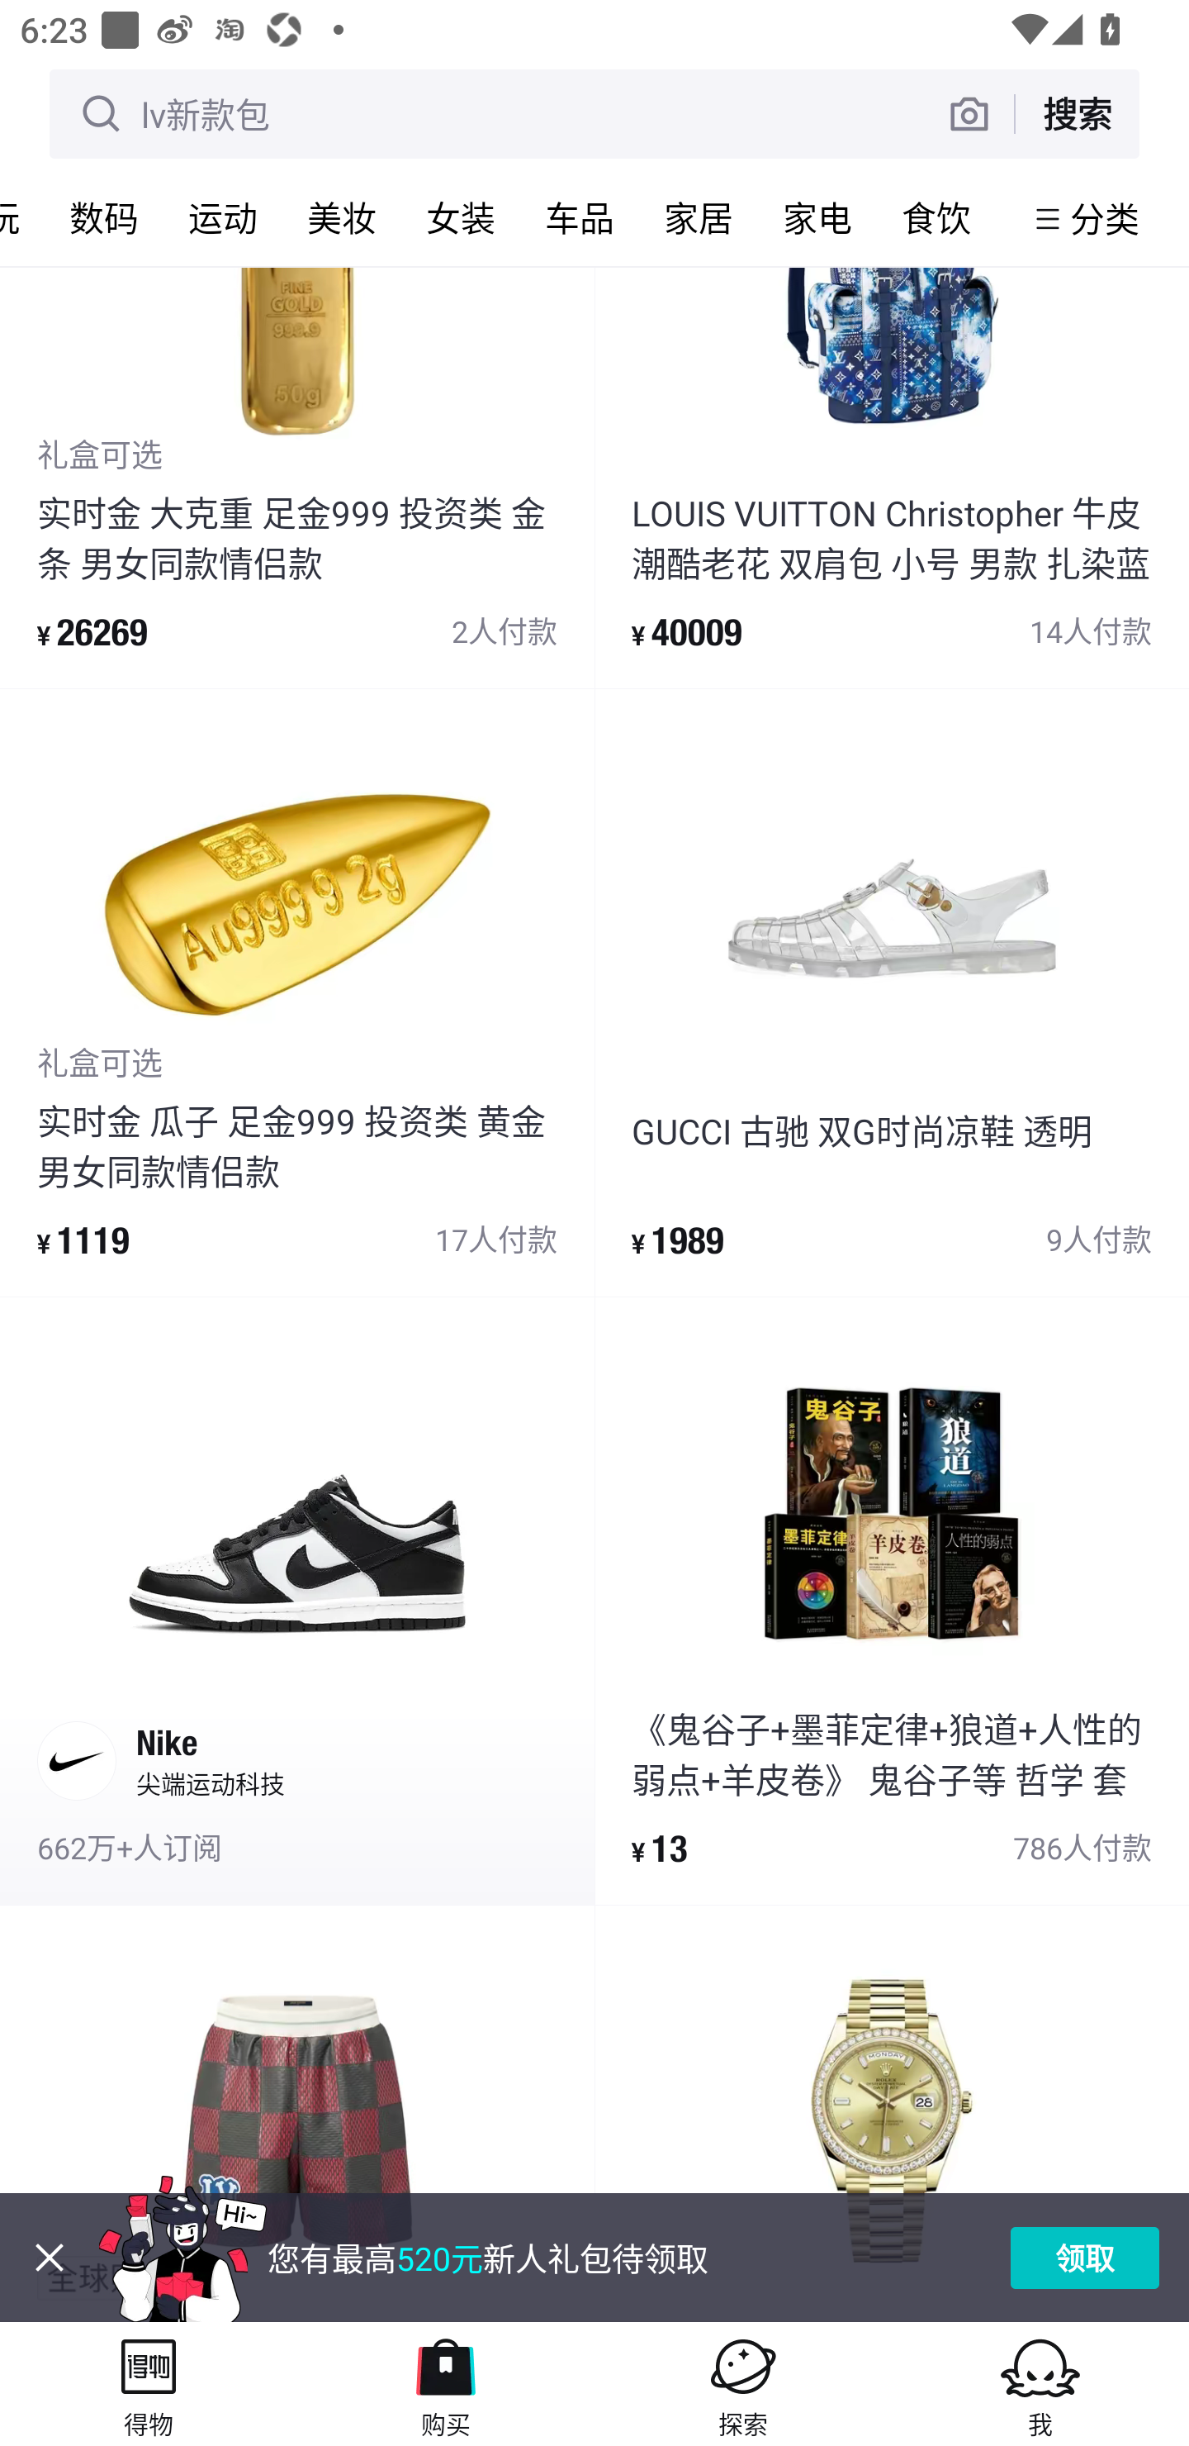 The image size is (1189, 2446). What do you see at coordinates (223, 217) in the screenshot?
I see `运动` at bounding box center [223, 217].